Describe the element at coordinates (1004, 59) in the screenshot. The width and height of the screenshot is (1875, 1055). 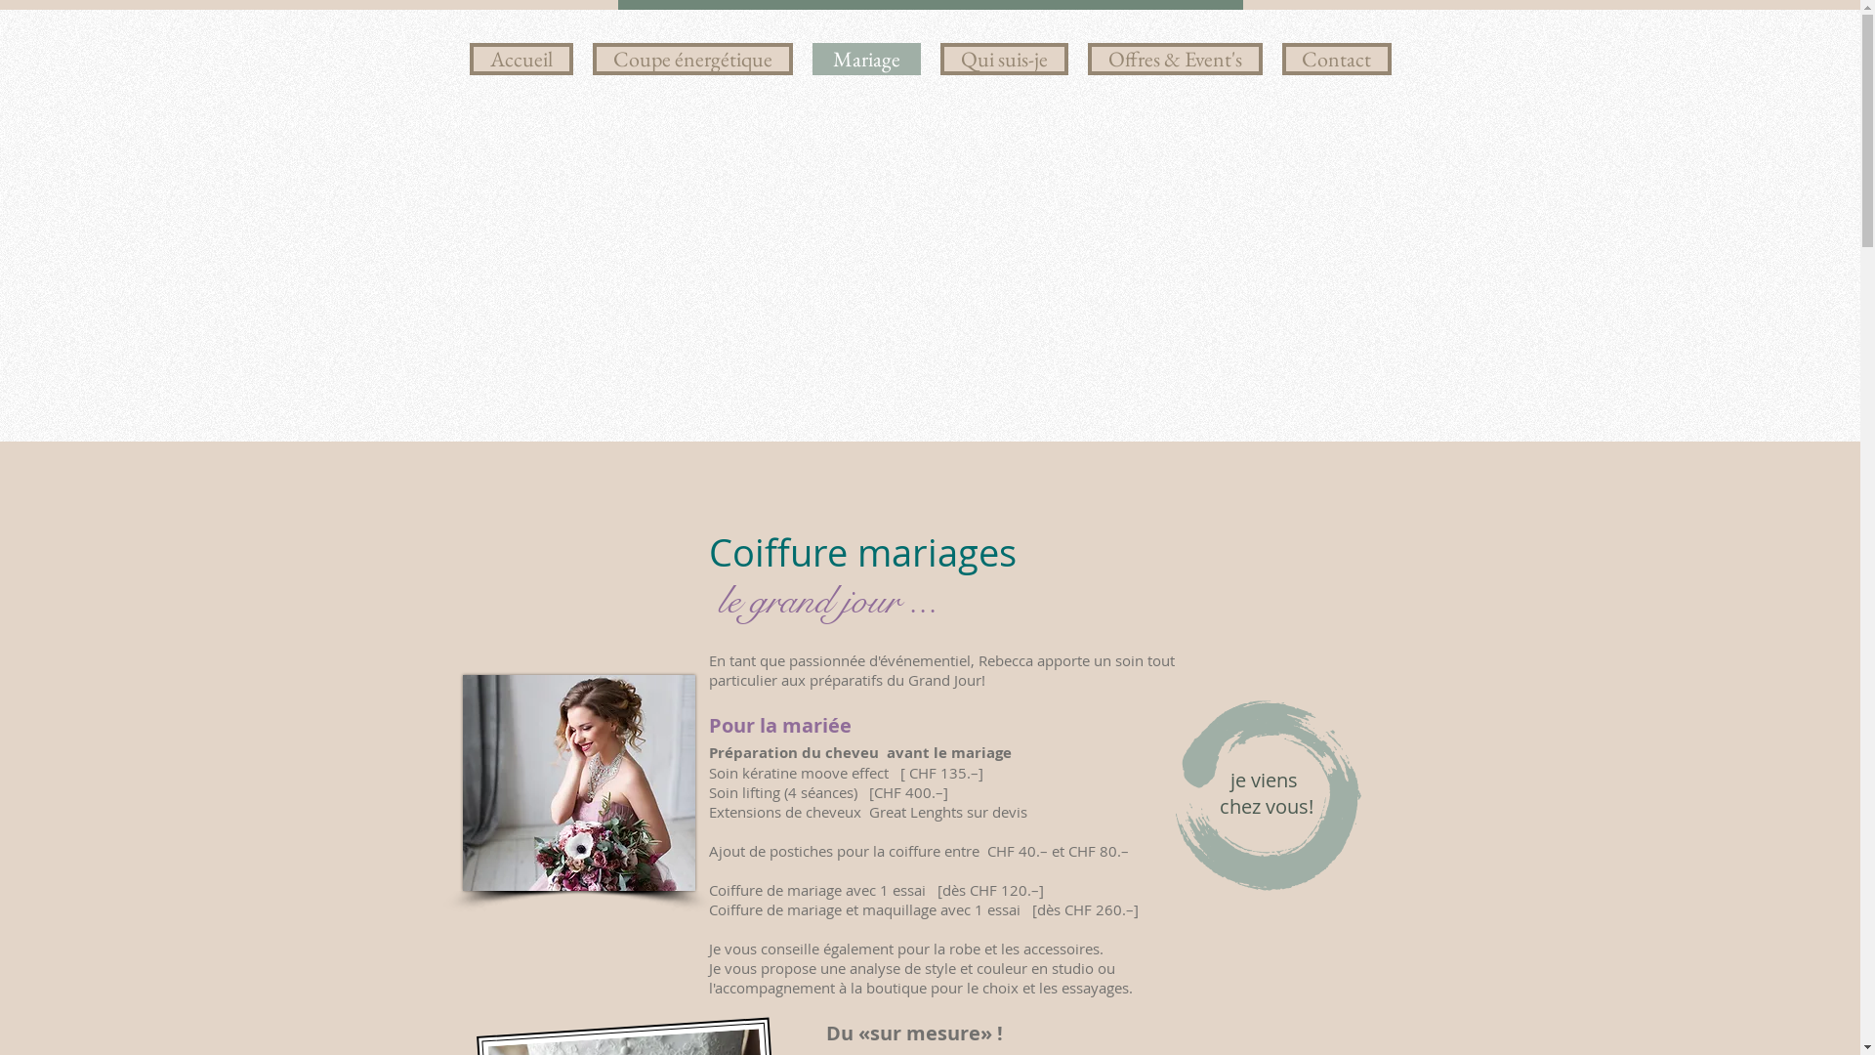
I see `Qui suis-je` at that location.